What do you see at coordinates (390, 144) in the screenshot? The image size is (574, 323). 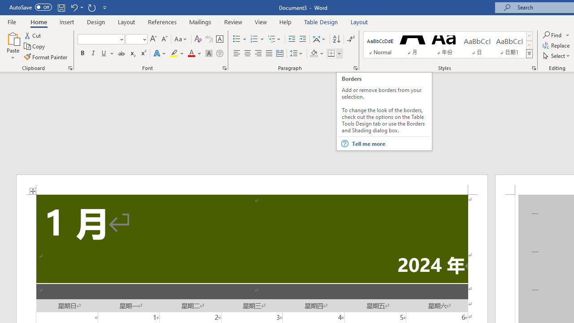 I see `Tell me more` at bounding box center [390, 144].